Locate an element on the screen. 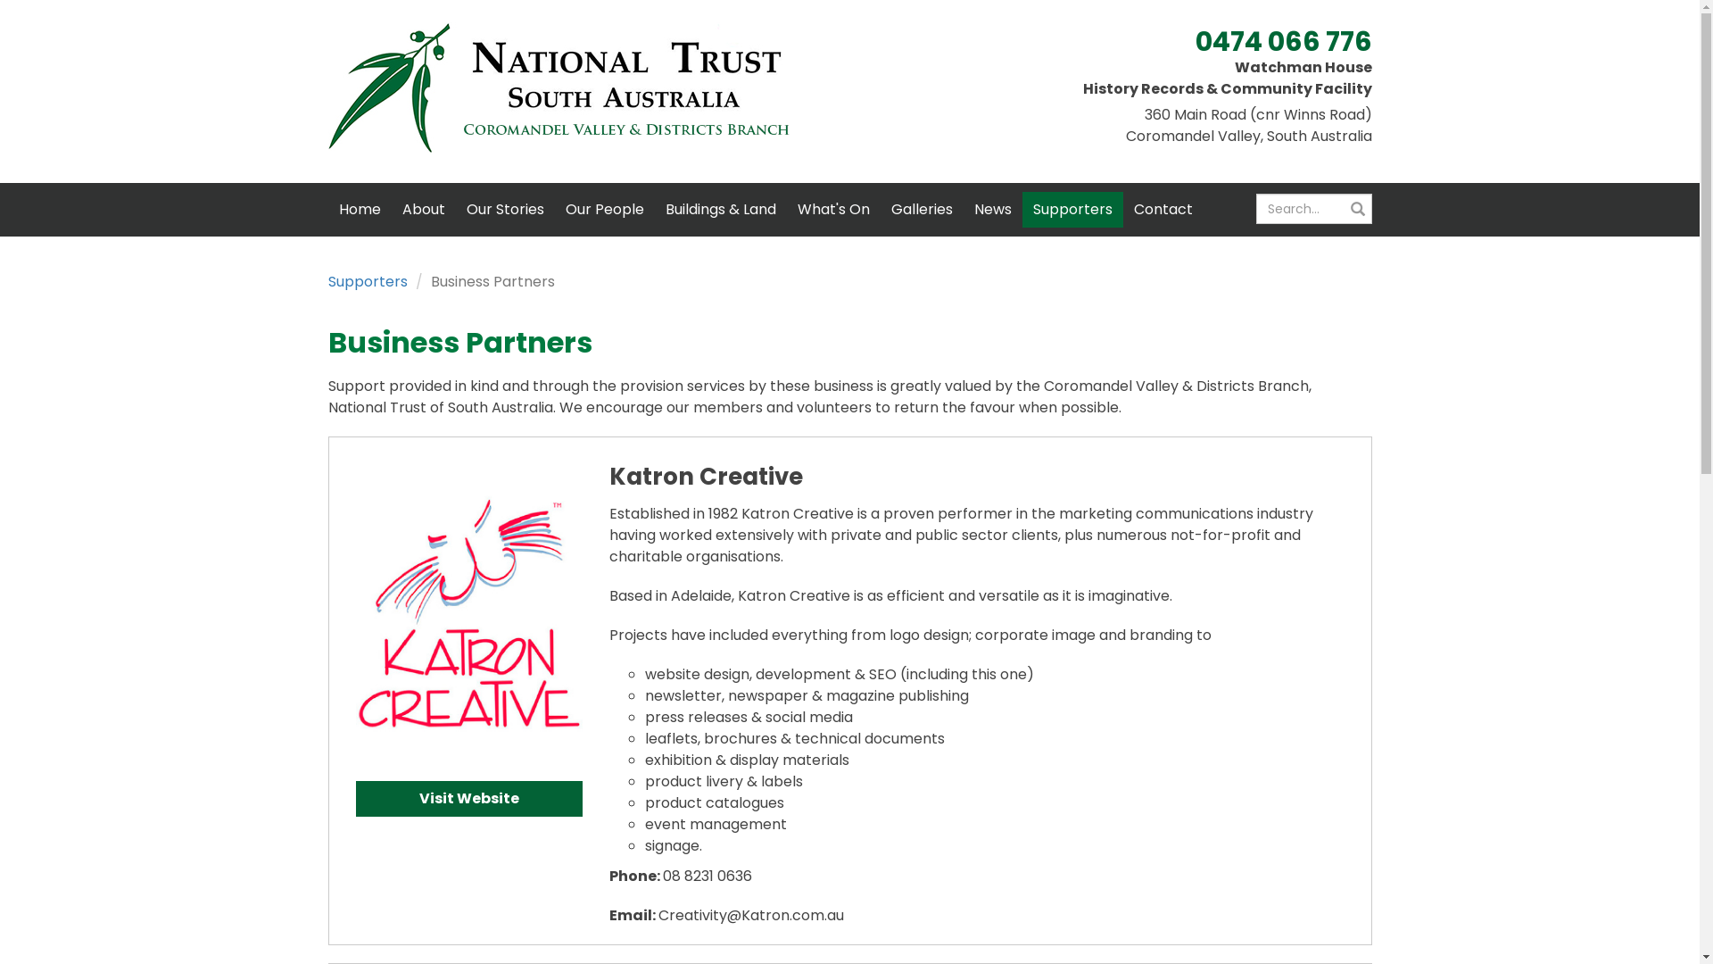  Visit Website is located at coordinates (469, 799).